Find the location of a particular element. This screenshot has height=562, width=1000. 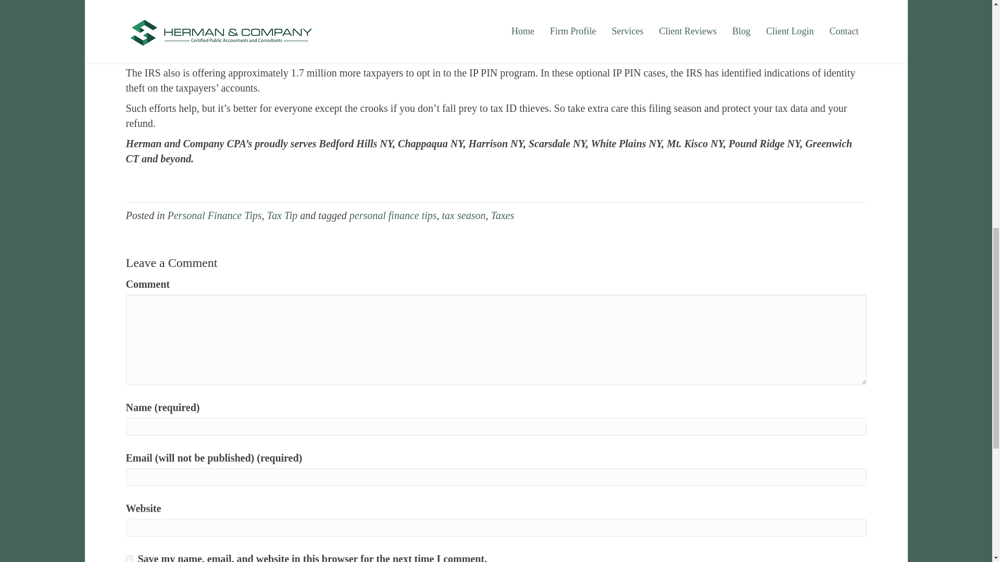

tax season is located at coordinates (464, 215).